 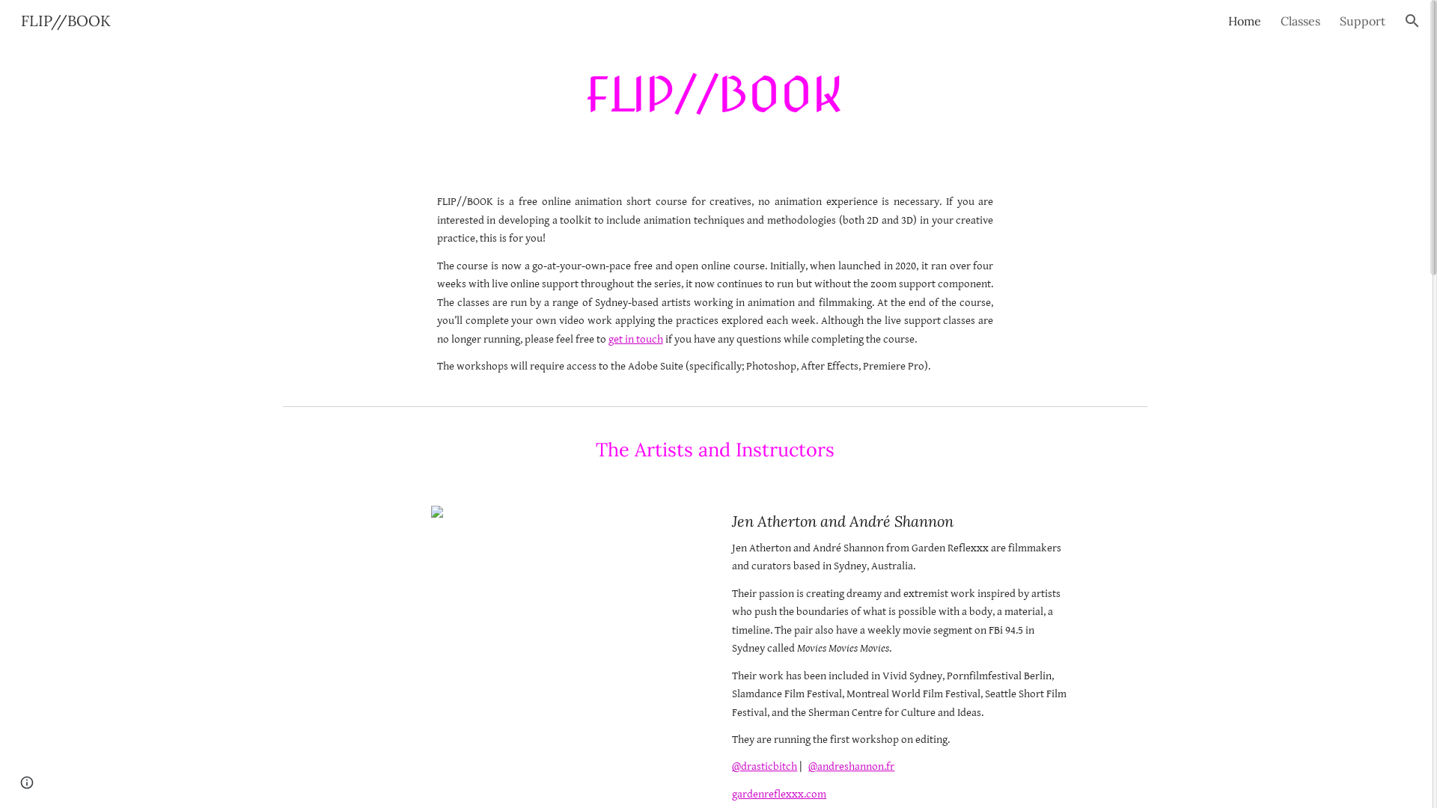 What do you see at coordinates (66, 19) in the screenshot?
I see `FLIP//BOOK` at bounding box center [66, 19].